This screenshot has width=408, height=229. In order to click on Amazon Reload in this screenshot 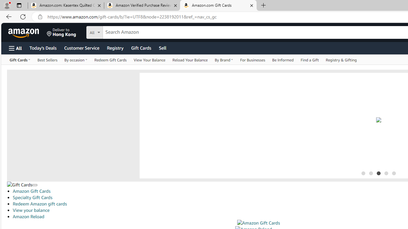, I will do `click(28, 216)`.